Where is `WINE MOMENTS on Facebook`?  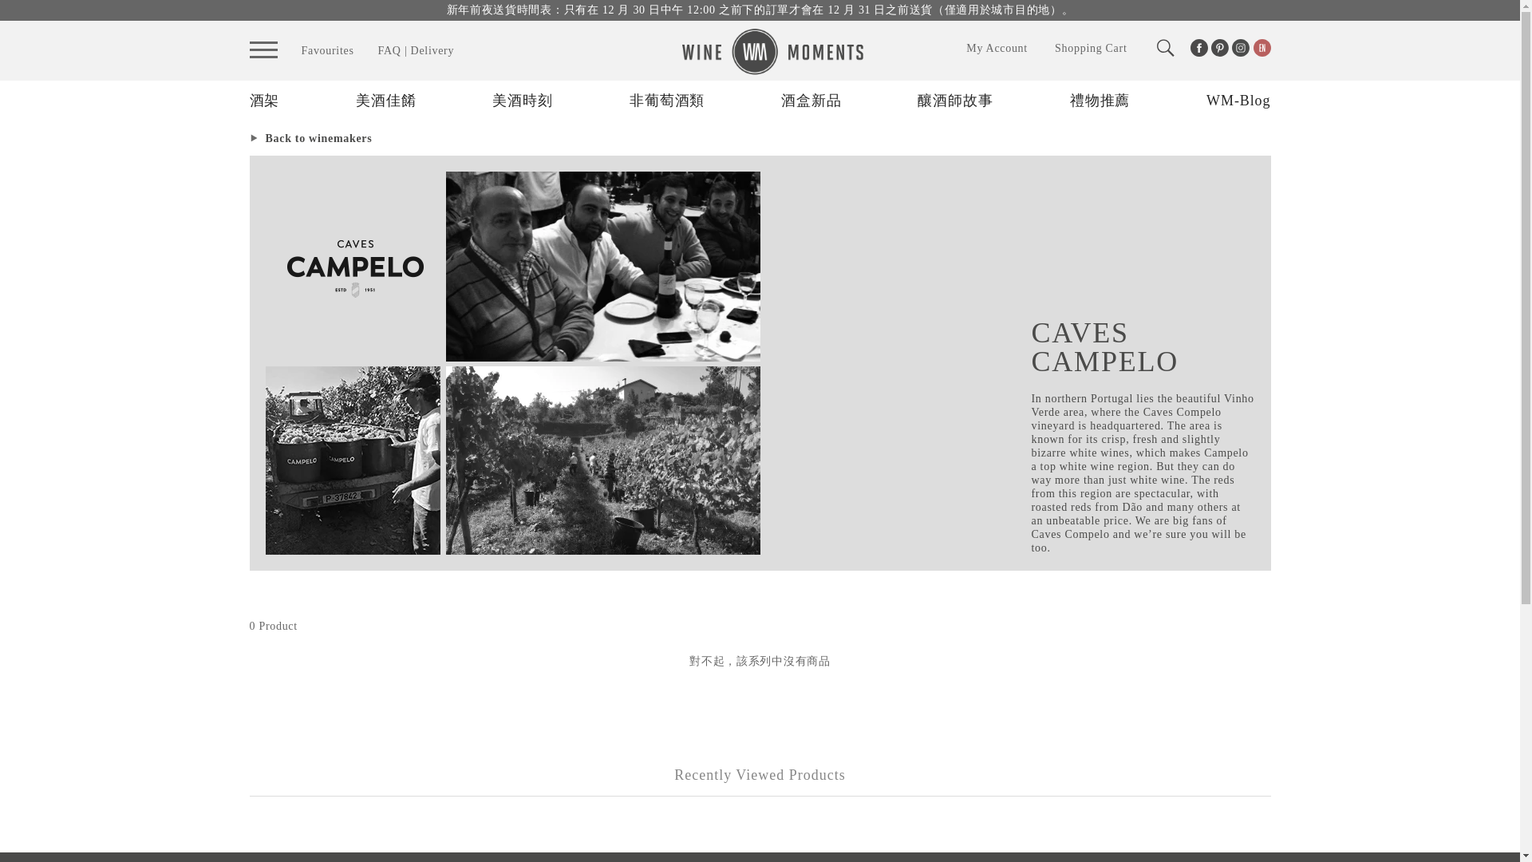 WINE MOMENTS on Facebook is located at coordinates (1198, 48).